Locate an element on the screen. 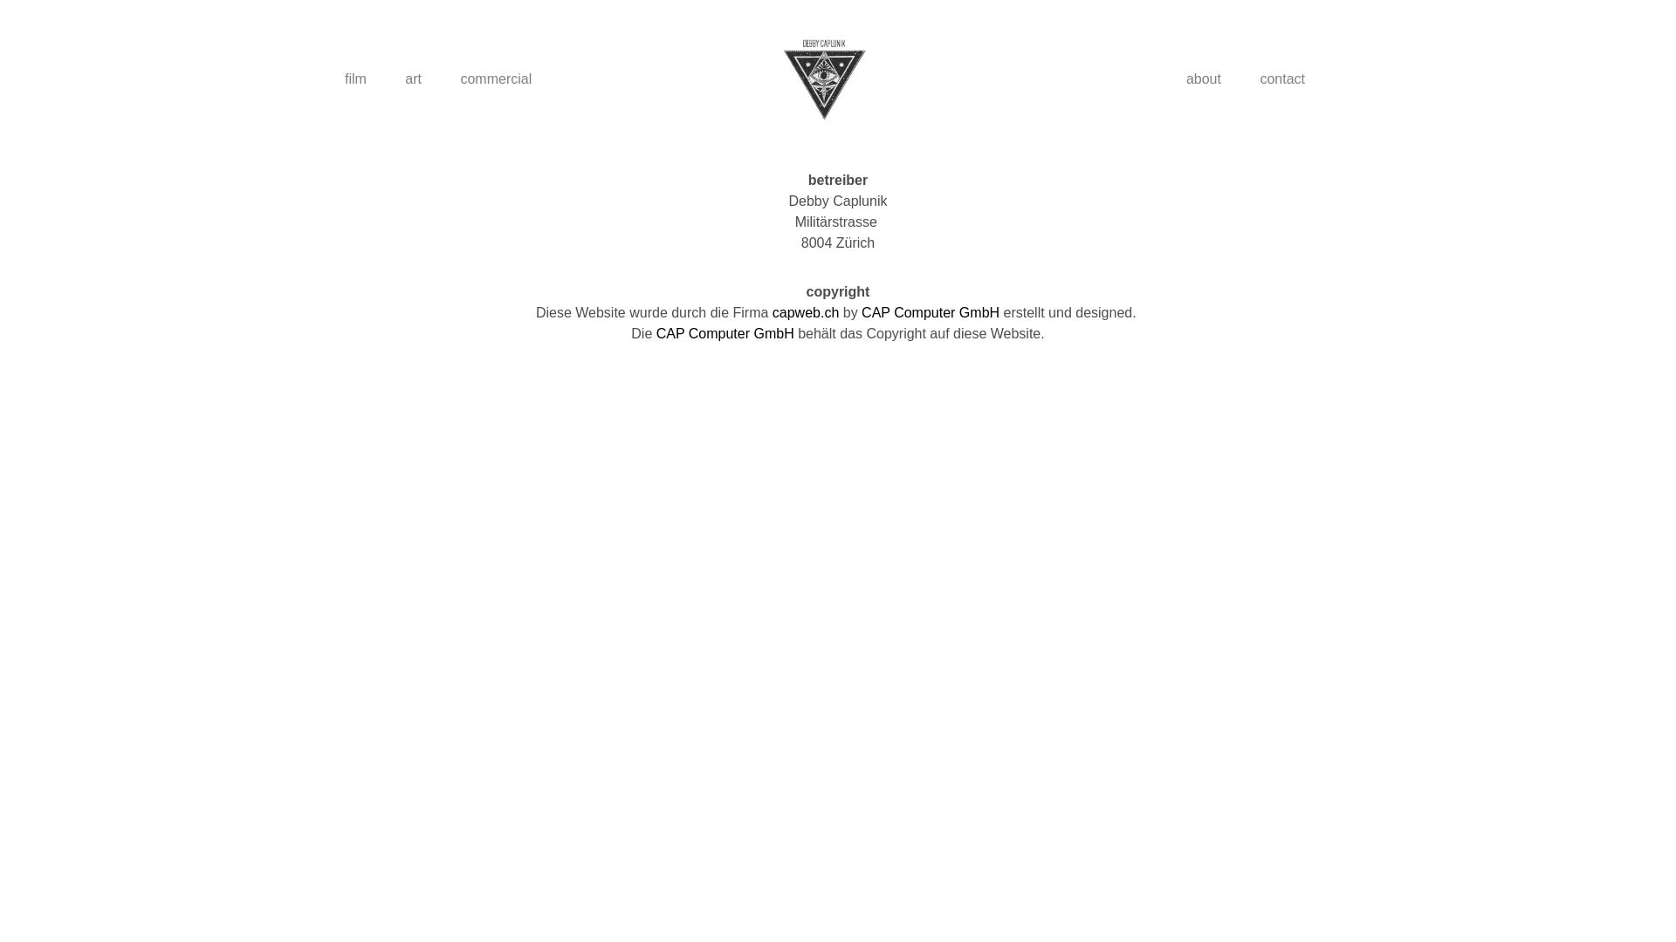 Image resolution: width=1676 pixels, height=942 pixels. CAP Computer GmbH is located at coordinates (931, 312).